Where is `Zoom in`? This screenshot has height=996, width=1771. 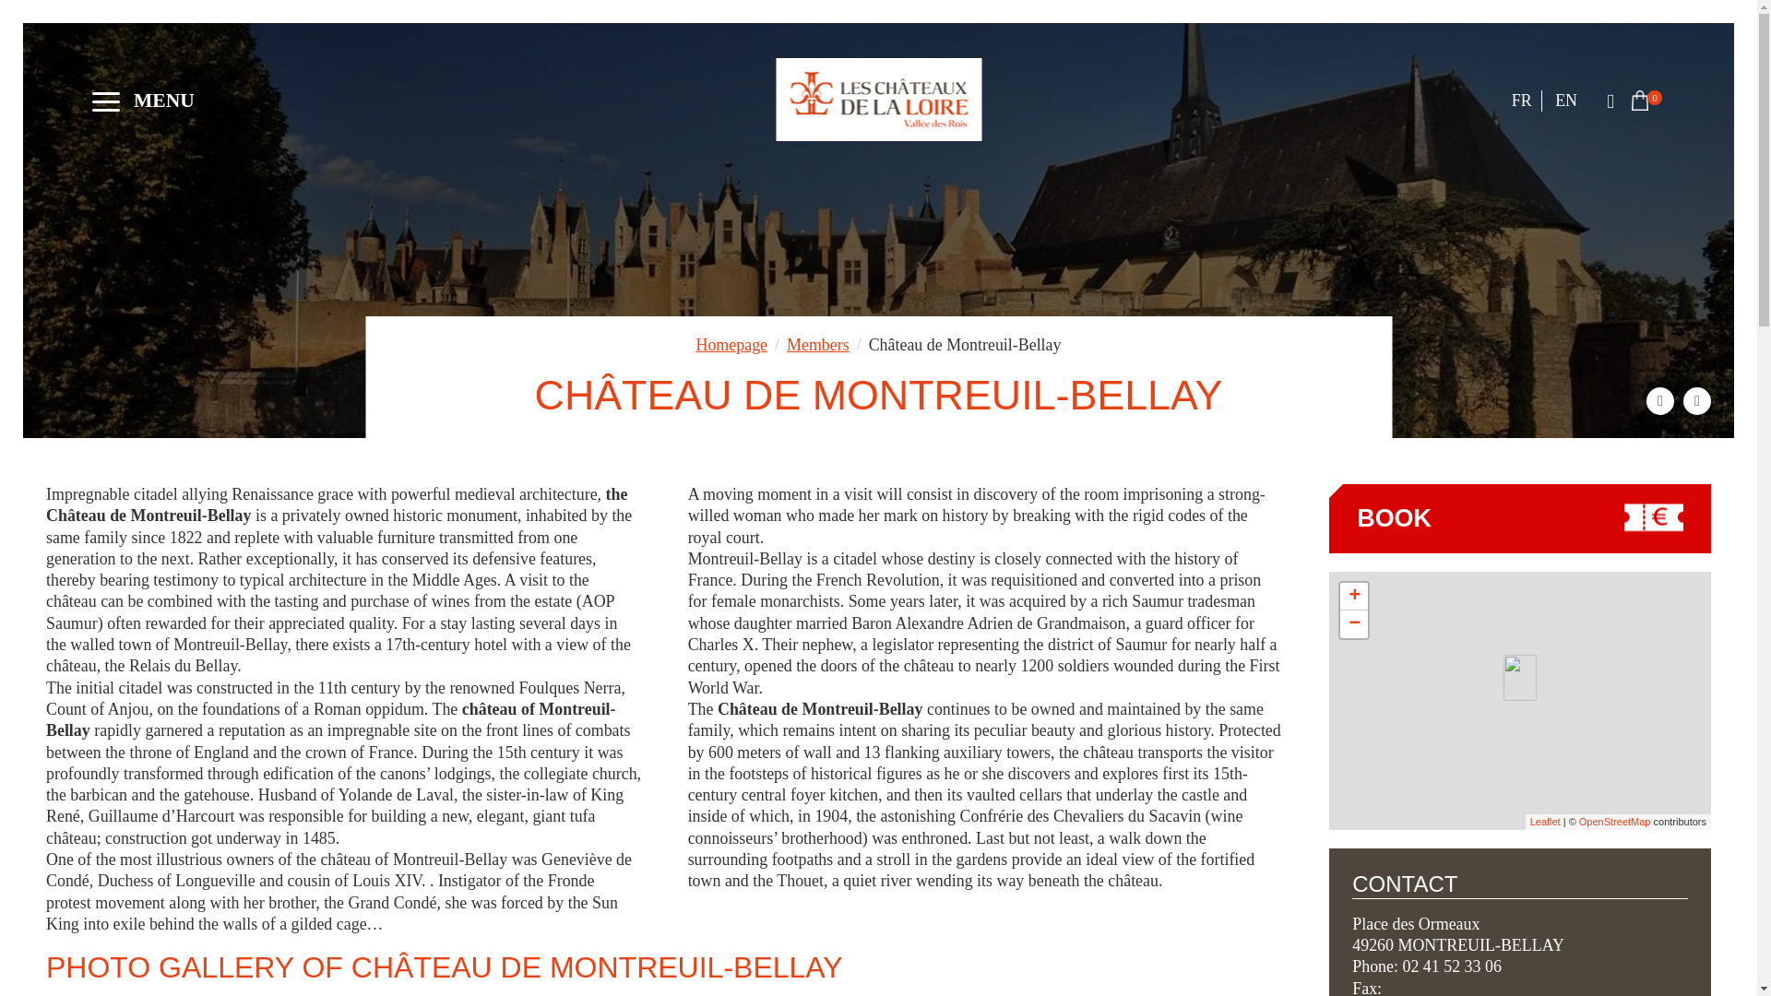
Zoom in is located at coordinates (1354, 596).